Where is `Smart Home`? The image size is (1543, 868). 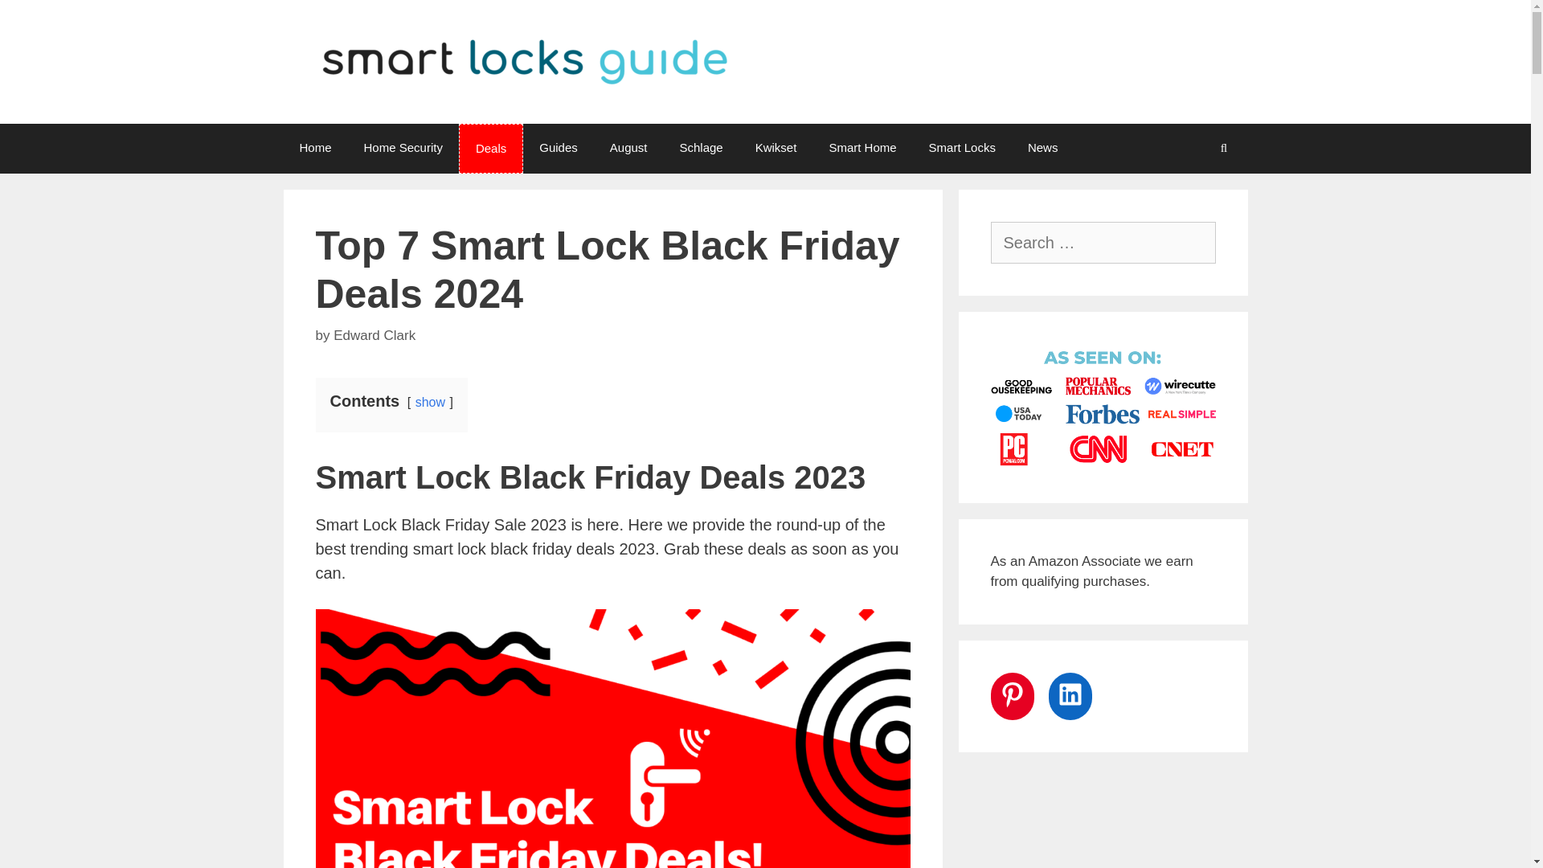
Smart Home is located at coordinates (862, 148).